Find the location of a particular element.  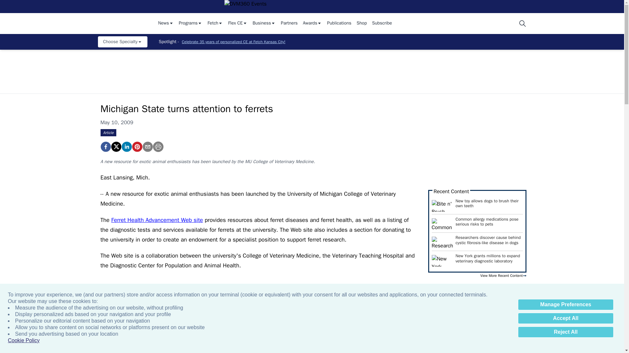

Michigan State turns attention to ferrets is located at coordinates (137, 147).